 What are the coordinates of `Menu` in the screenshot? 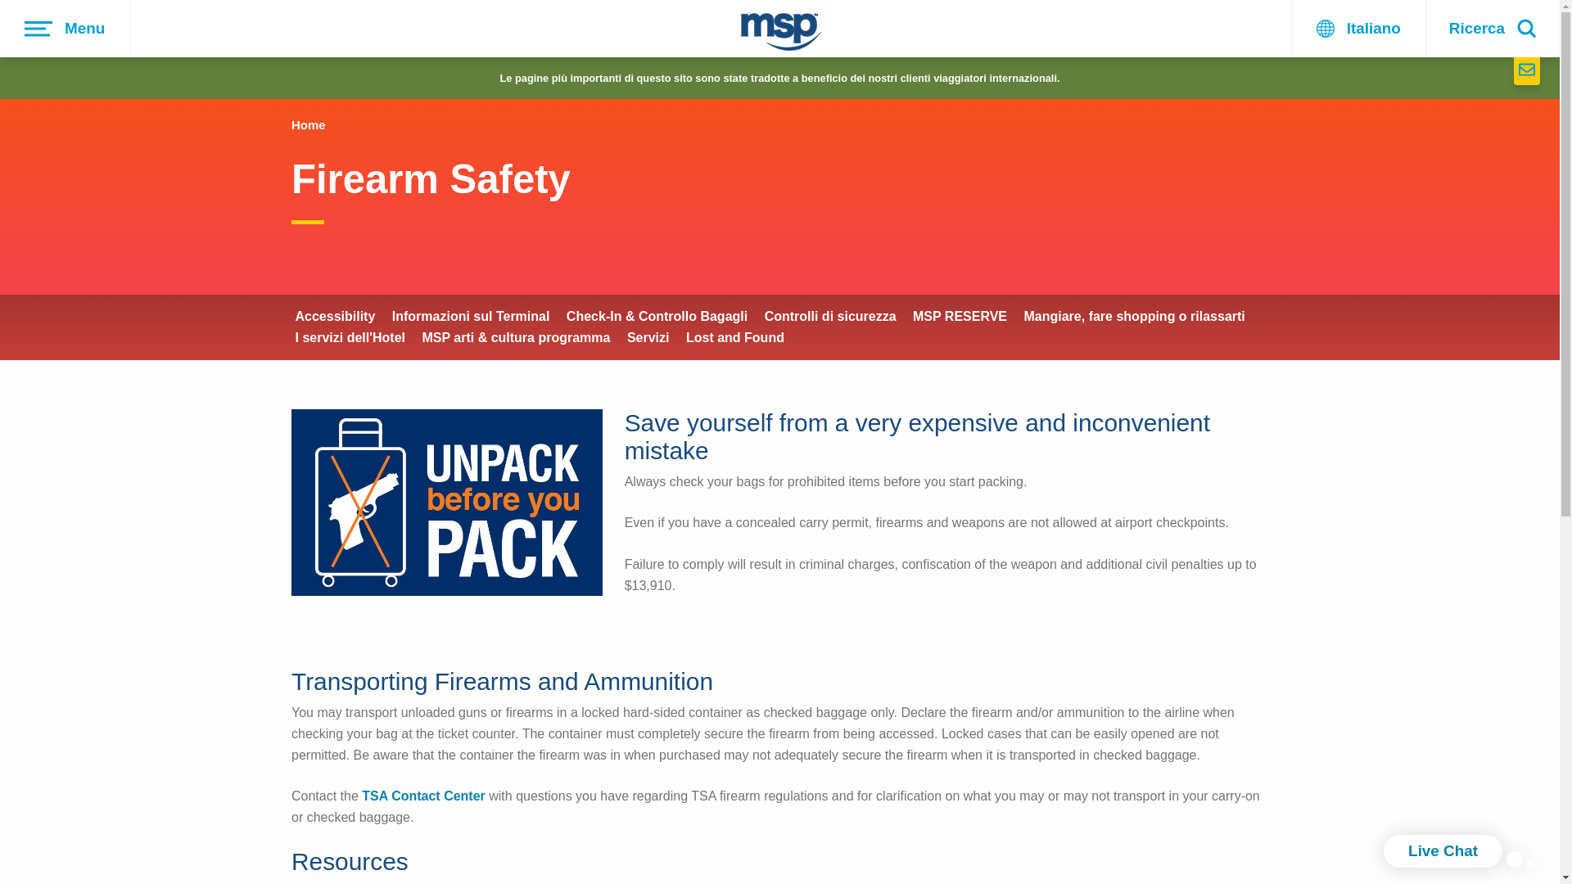 It's located at (65, 29).